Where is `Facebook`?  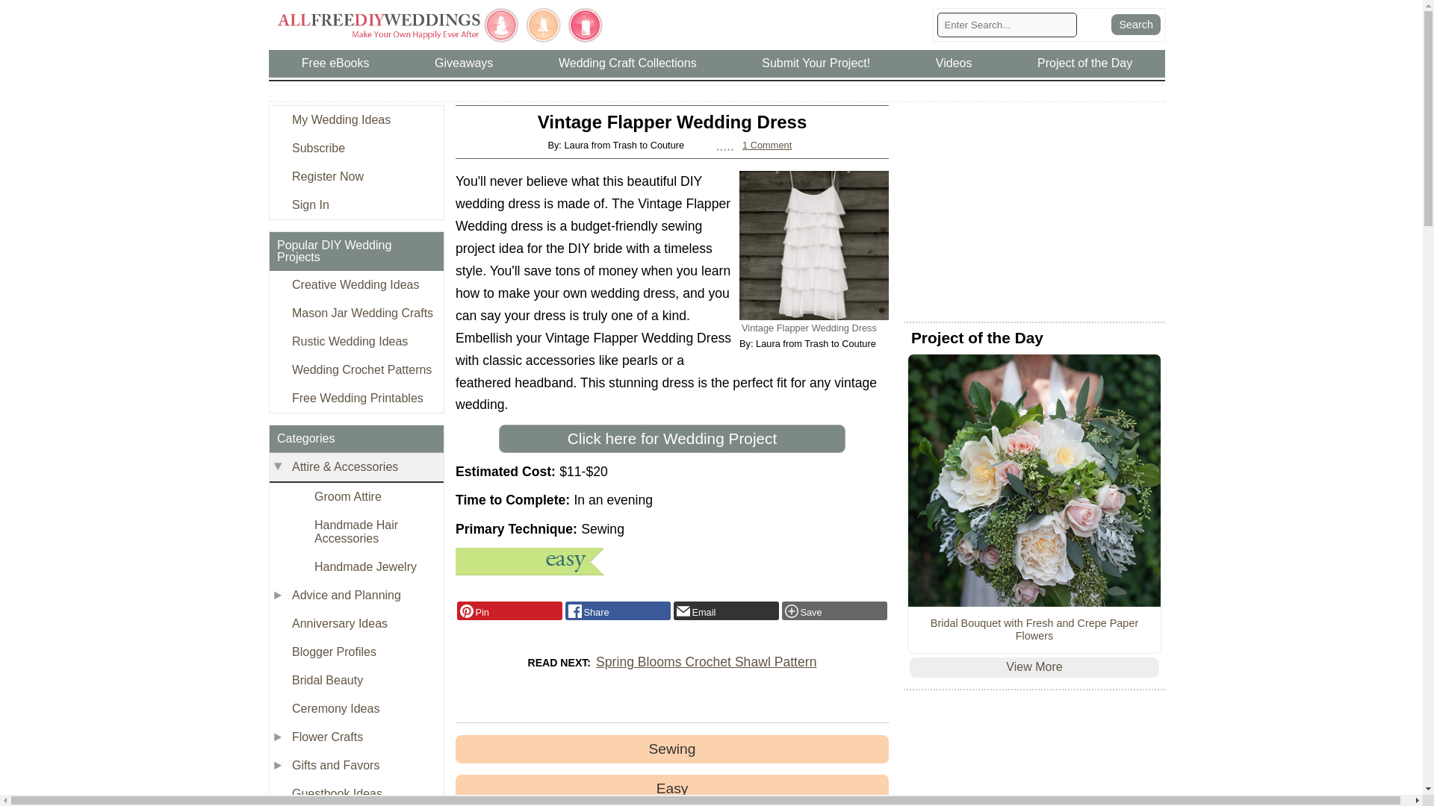
Facebook is located at coordinates (618, 610).